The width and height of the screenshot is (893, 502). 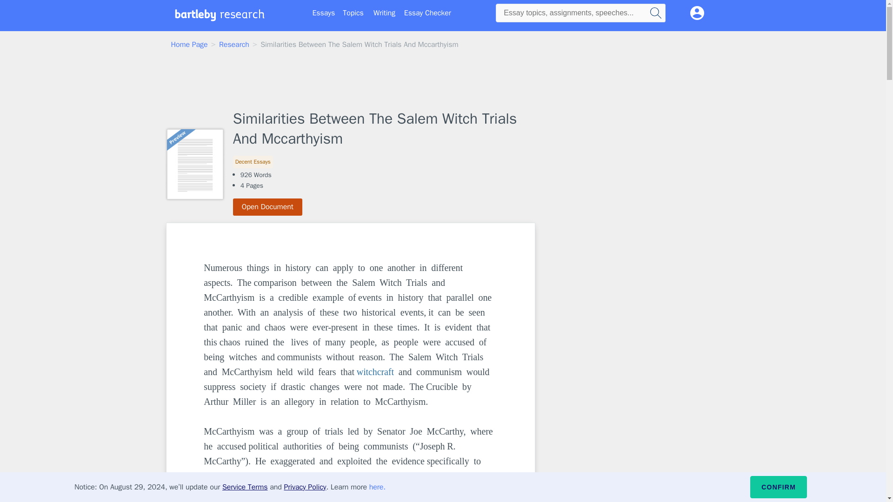 I want to click on Essays, so click(x=324, y=13).